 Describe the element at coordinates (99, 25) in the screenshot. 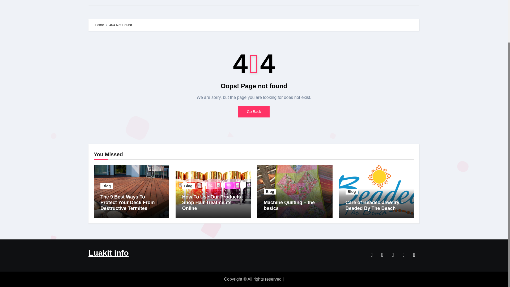

I see `Home` at that location.